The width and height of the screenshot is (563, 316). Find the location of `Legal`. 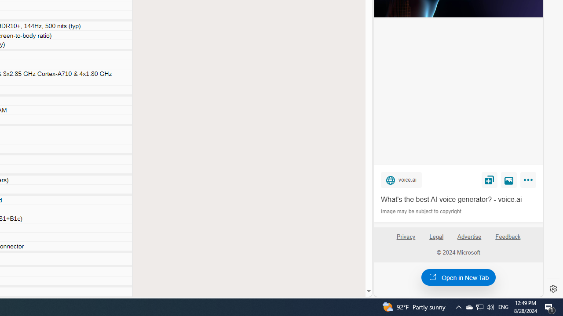

Legal is located at coordinates (436, 240).